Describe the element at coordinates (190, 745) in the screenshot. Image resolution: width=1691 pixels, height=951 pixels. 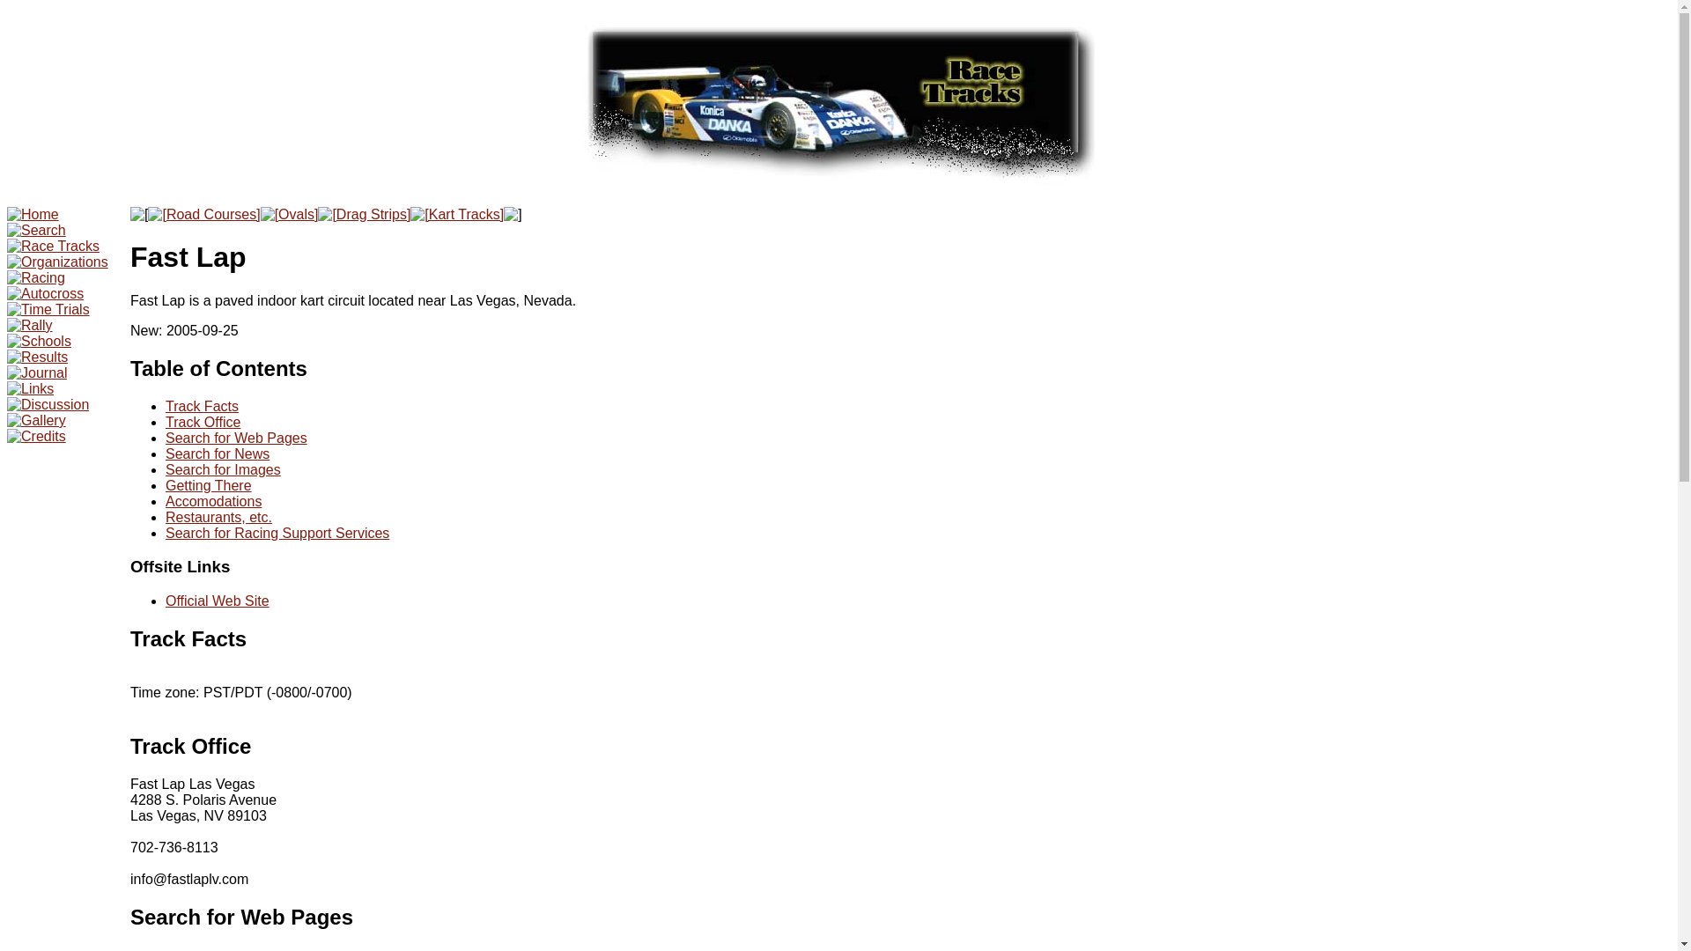
I see `Track Office` at that location.